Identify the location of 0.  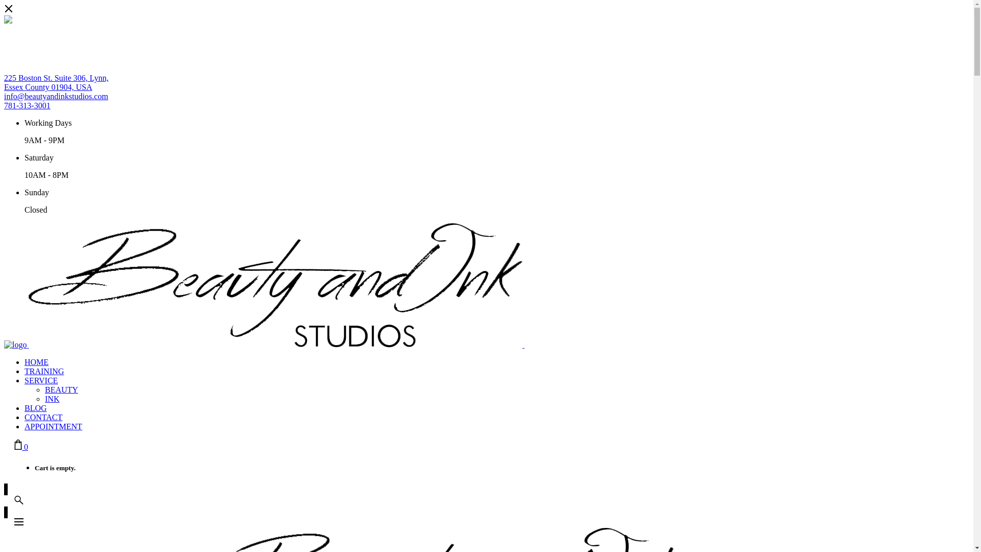
(21, 447).